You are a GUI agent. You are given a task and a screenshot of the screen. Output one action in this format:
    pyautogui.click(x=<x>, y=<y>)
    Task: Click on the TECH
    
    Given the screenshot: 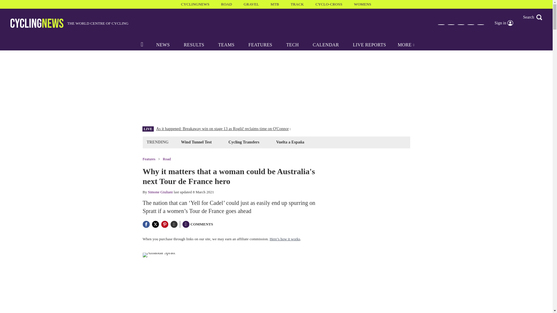 What is the action you would take?
    pyautogui.click(x=292, y=45)
    